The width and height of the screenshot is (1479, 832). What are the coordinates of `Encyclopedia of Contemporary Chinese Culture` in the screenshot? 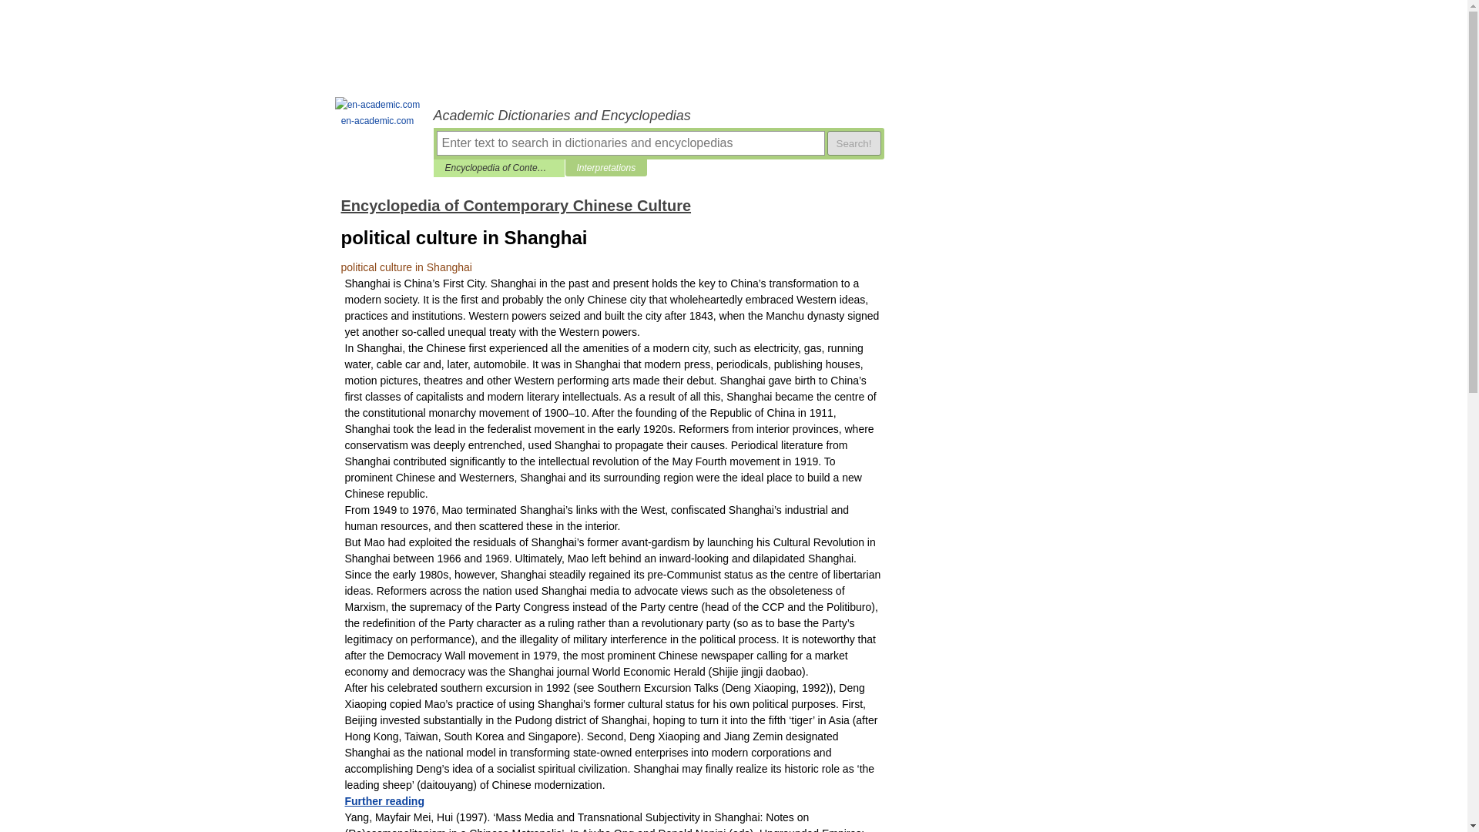 It's located at (515, 205).